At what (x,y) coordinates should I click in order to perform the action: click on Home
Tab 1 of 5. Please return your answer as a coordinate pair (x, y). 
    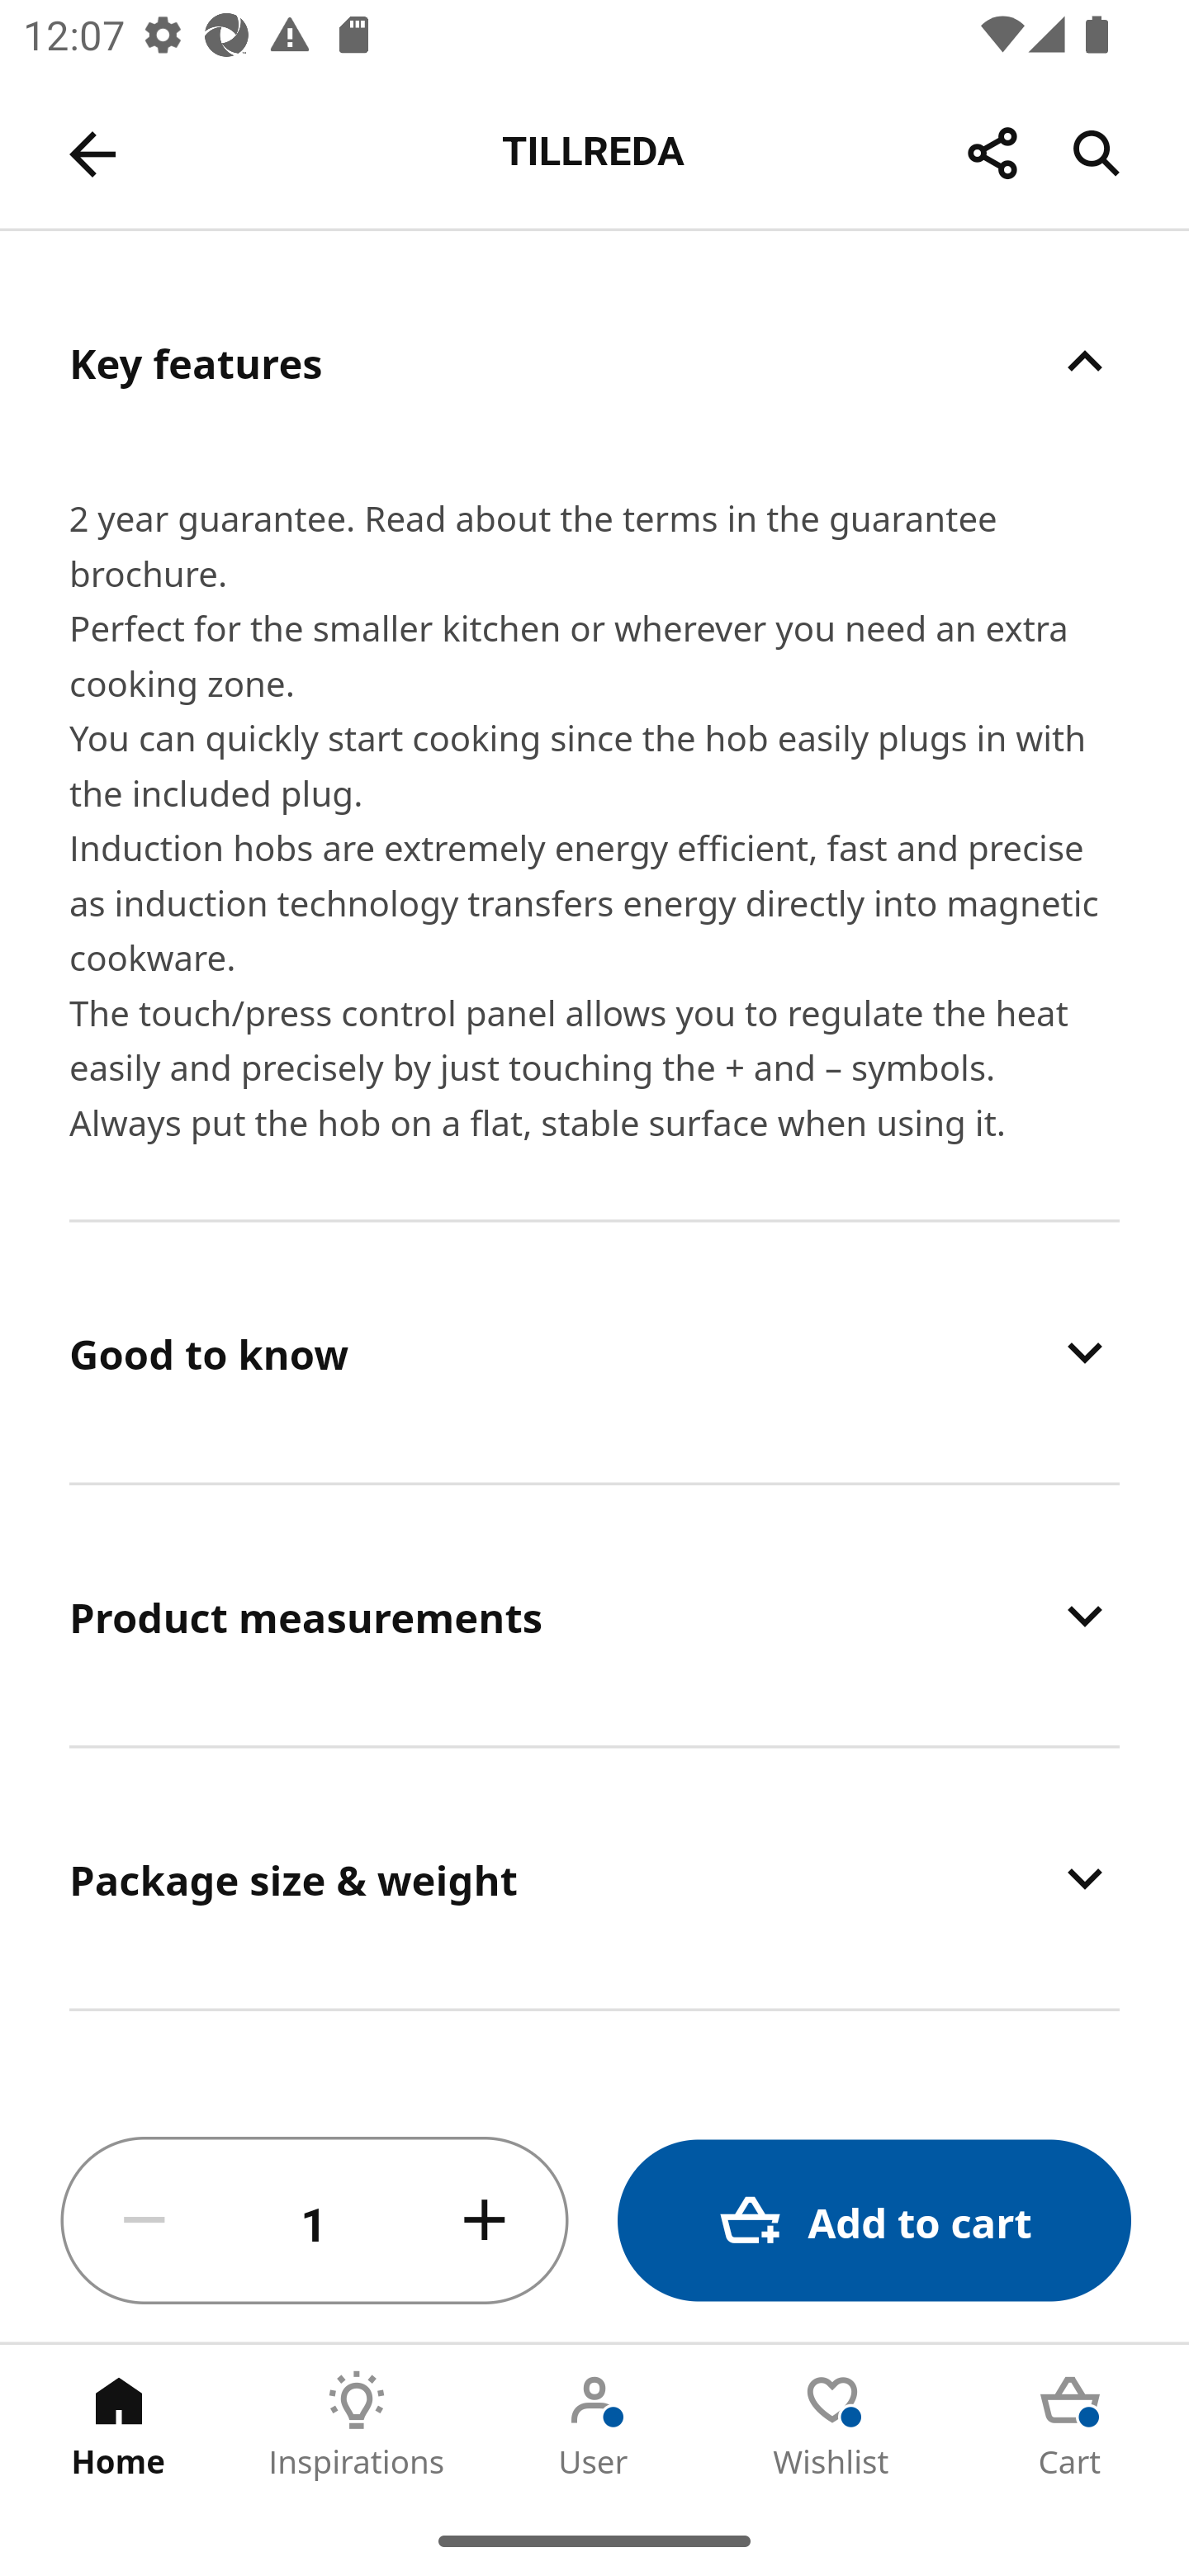
    Looking at the image, I should click on (119, 2425).